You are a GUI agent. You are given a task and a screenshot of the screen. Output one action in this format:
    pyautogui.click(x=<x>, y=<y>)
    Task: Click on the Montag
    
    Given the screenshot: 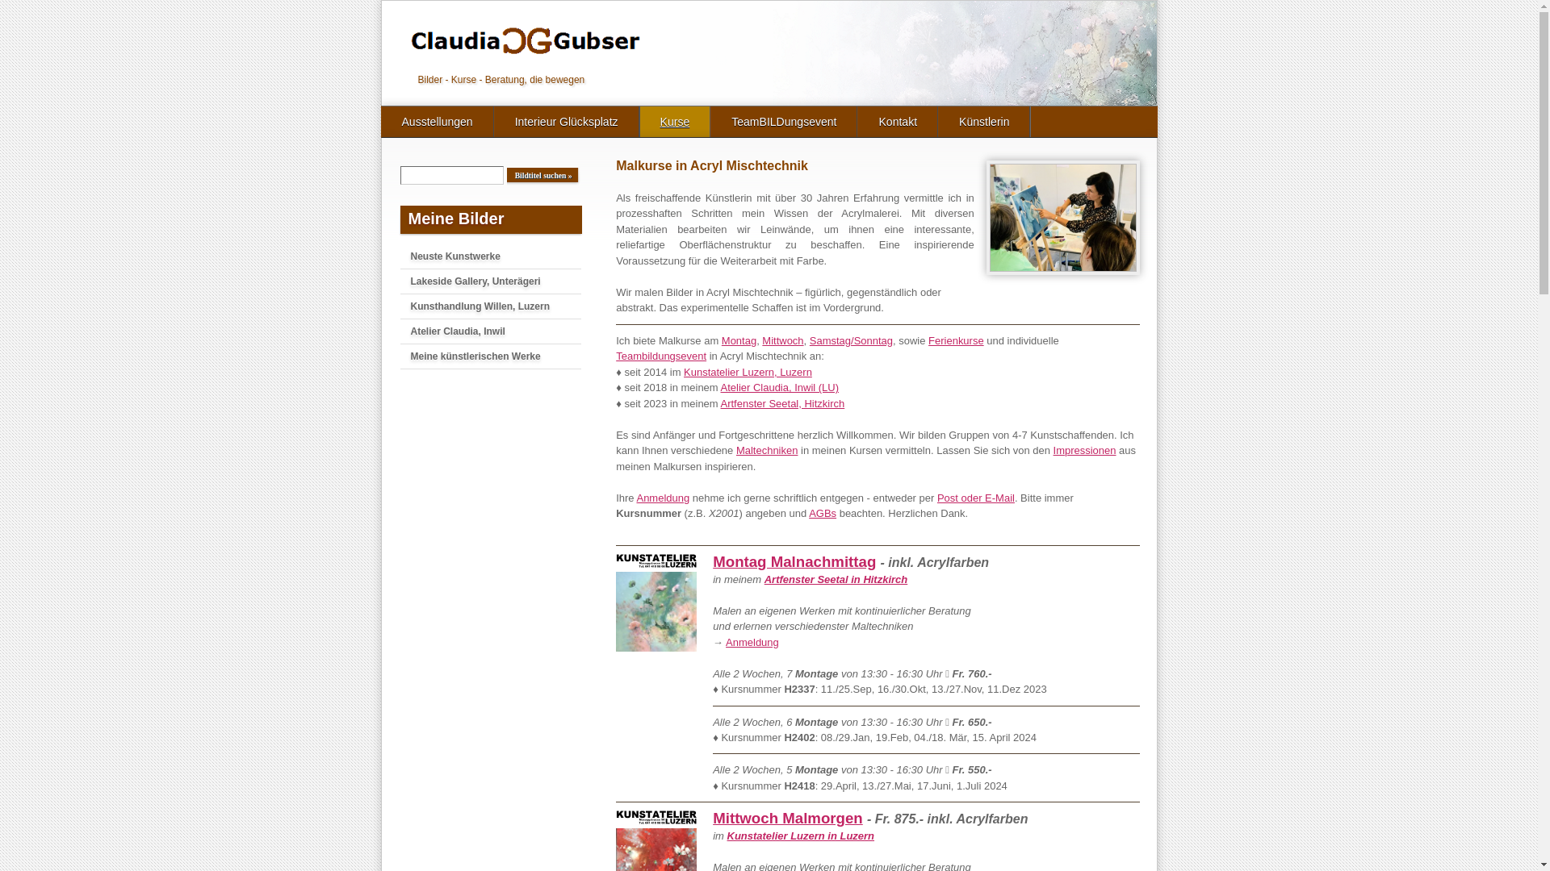 What is the action you would take?
    pyautogui.click(x=739, y=340)
    